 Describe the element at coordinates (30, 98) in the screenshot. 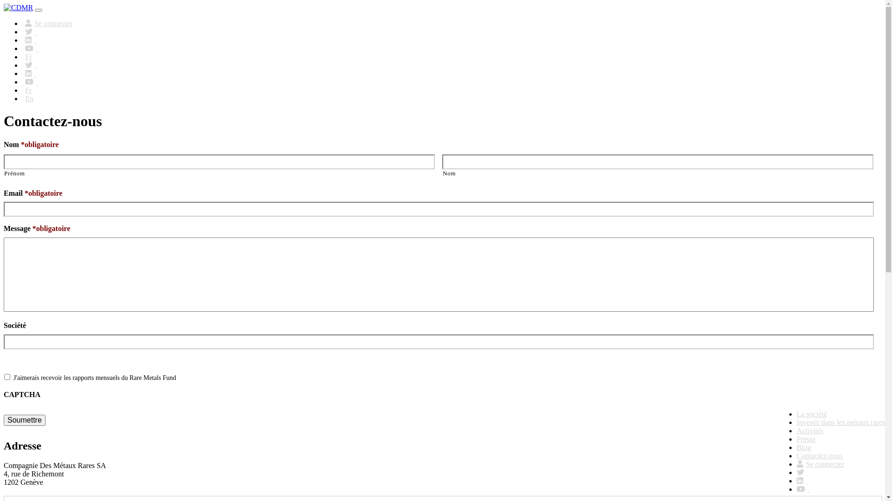

I see `En` at that location.